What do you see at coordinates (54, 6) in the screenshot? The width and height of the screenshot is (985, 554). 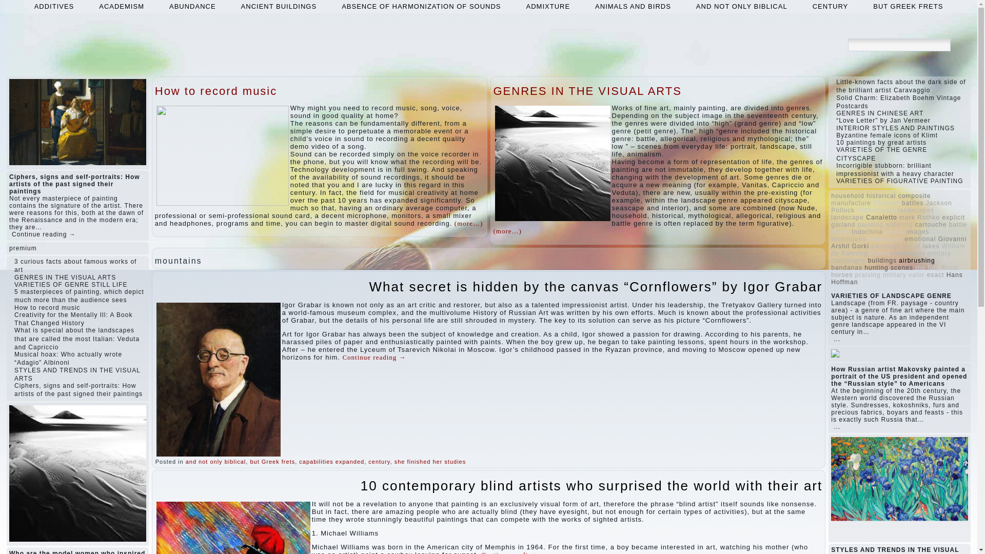 I see `ADDITIVES` at bounding box center [54, 6].